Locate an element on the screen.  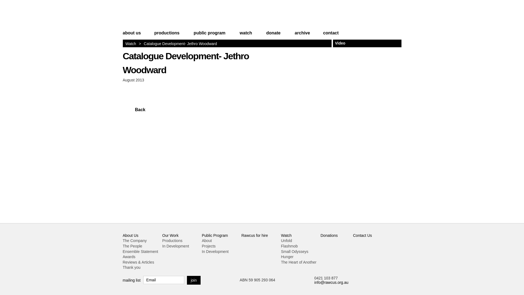
The Company is located at coordinates (135, 241).